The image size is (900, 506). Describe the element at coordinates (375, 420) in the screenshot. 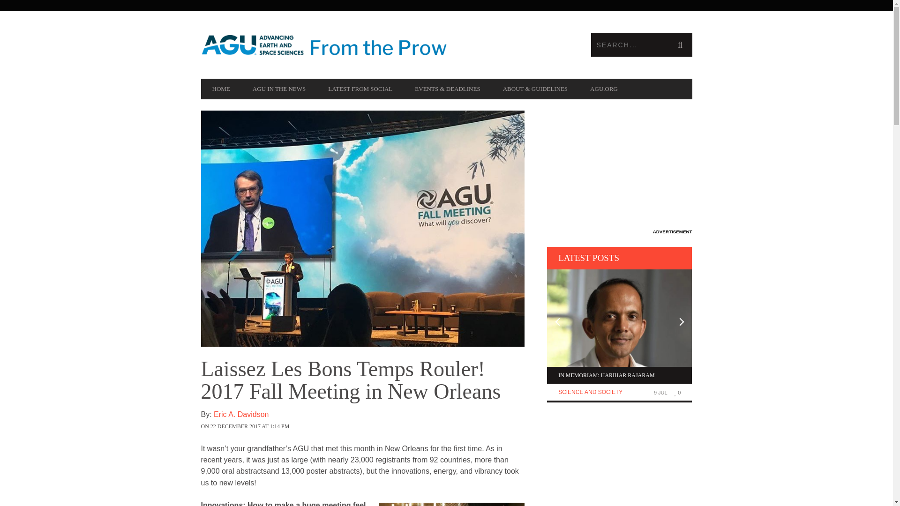

I see `Eric A. Davidson` at that location.